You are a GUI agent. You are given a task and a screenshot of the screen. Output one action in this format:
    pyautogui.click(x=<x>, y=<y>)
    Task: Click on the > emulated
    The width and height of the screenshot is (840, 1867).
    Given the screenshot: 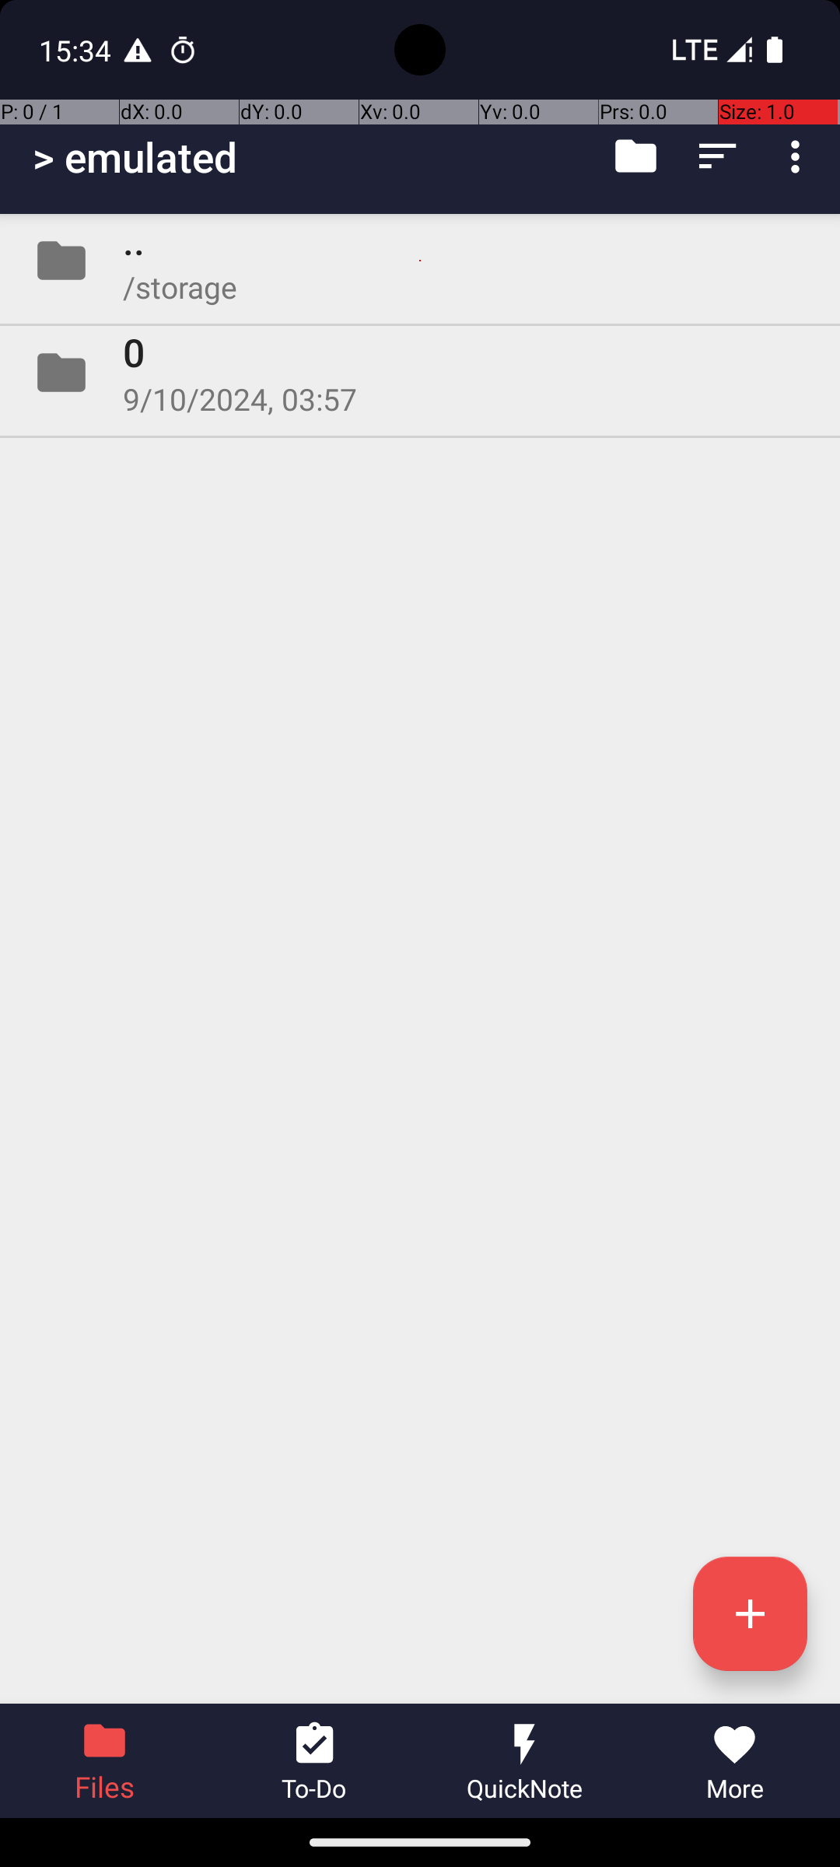 What is the action you would take?
    pyautogui.click(x=135, y=157)
    